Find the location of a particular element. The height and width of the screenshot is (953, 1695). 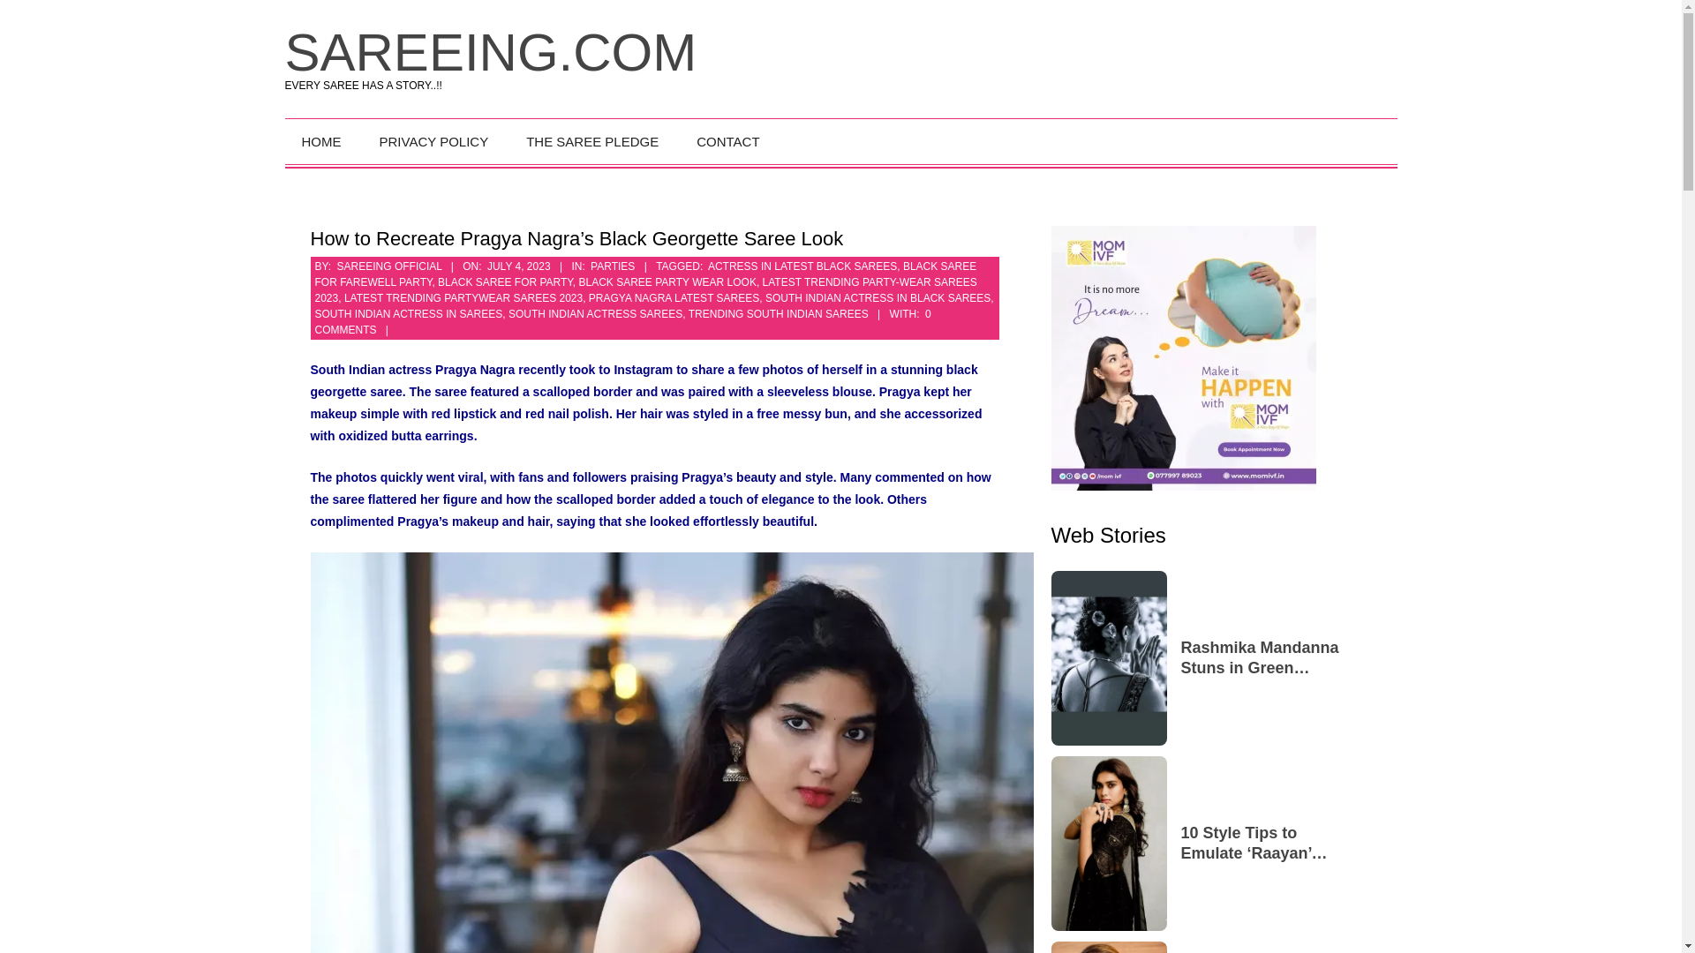

THE SAREE PLEDGE is located at coordinates (594, 141).